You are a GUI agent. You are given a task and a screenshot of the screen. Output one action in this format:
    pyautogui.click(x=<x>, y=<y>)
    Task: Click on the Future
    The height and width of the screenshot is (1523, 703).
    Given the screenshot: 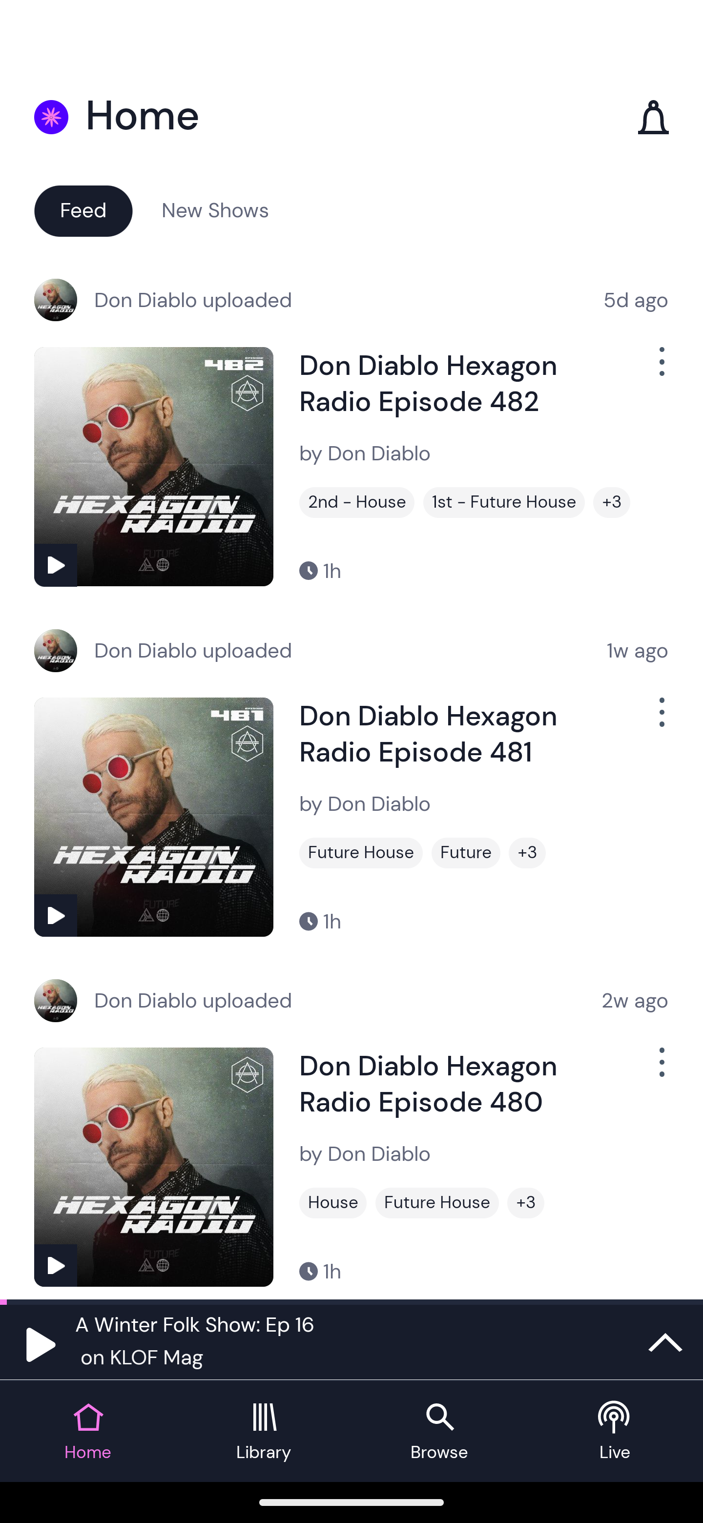 What is the action you would take?
    pyautogui.click(x=466, y=853)
    